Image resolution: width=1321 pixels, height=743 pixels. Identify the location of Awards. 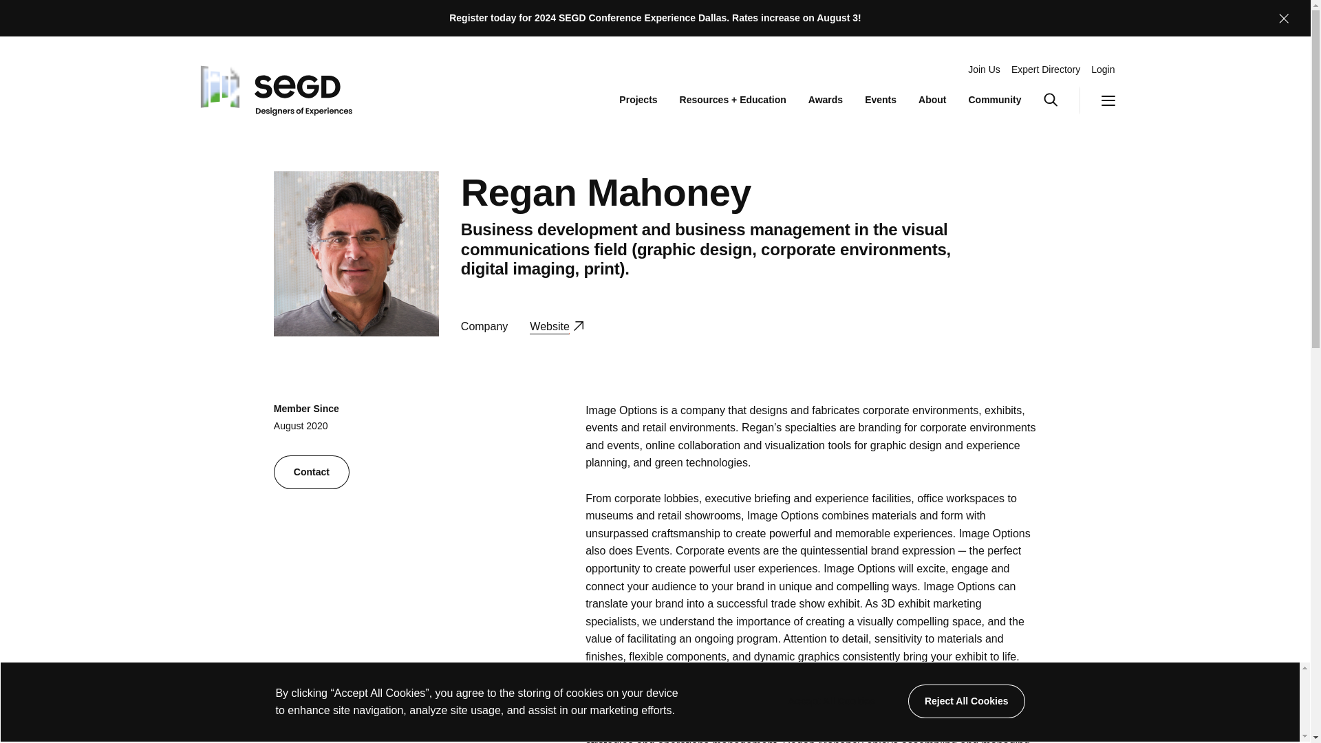
(826, 100).